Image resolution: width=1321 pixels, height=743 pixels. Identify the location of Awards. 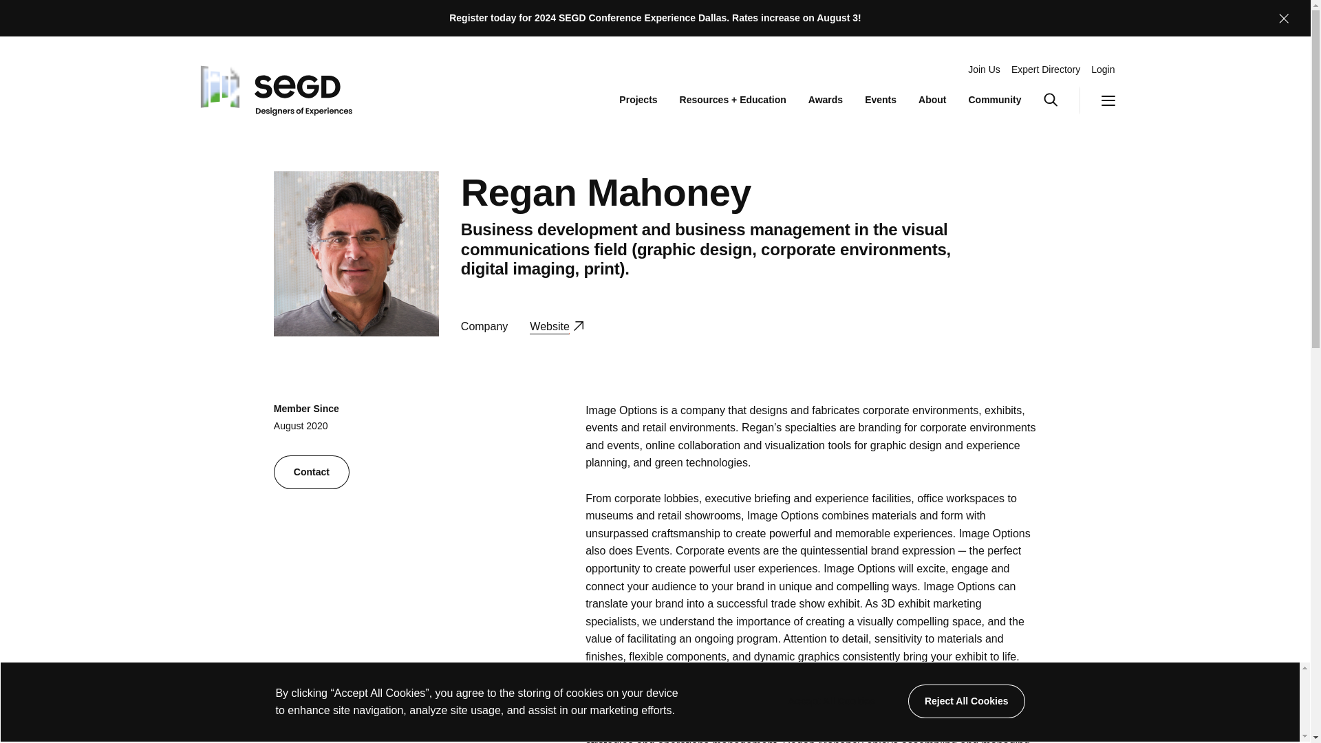
(826, 100).